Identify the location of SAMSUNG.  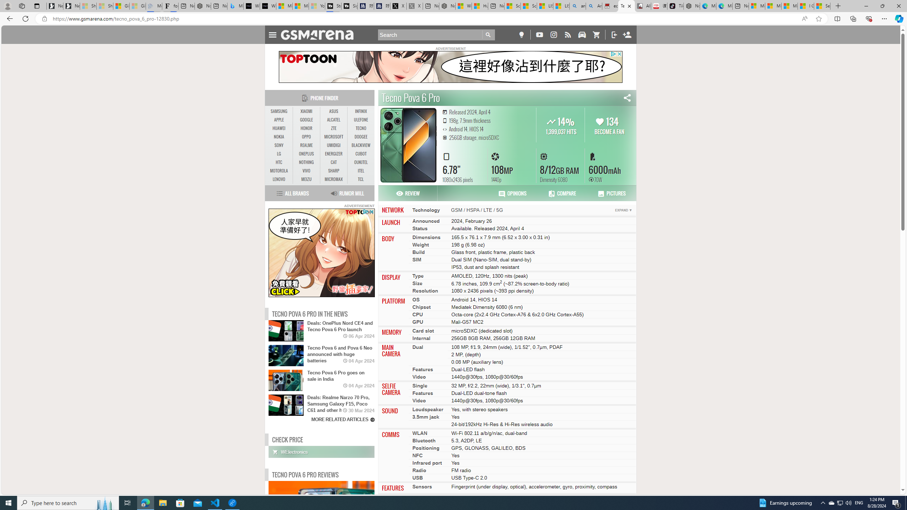
(279, 111).